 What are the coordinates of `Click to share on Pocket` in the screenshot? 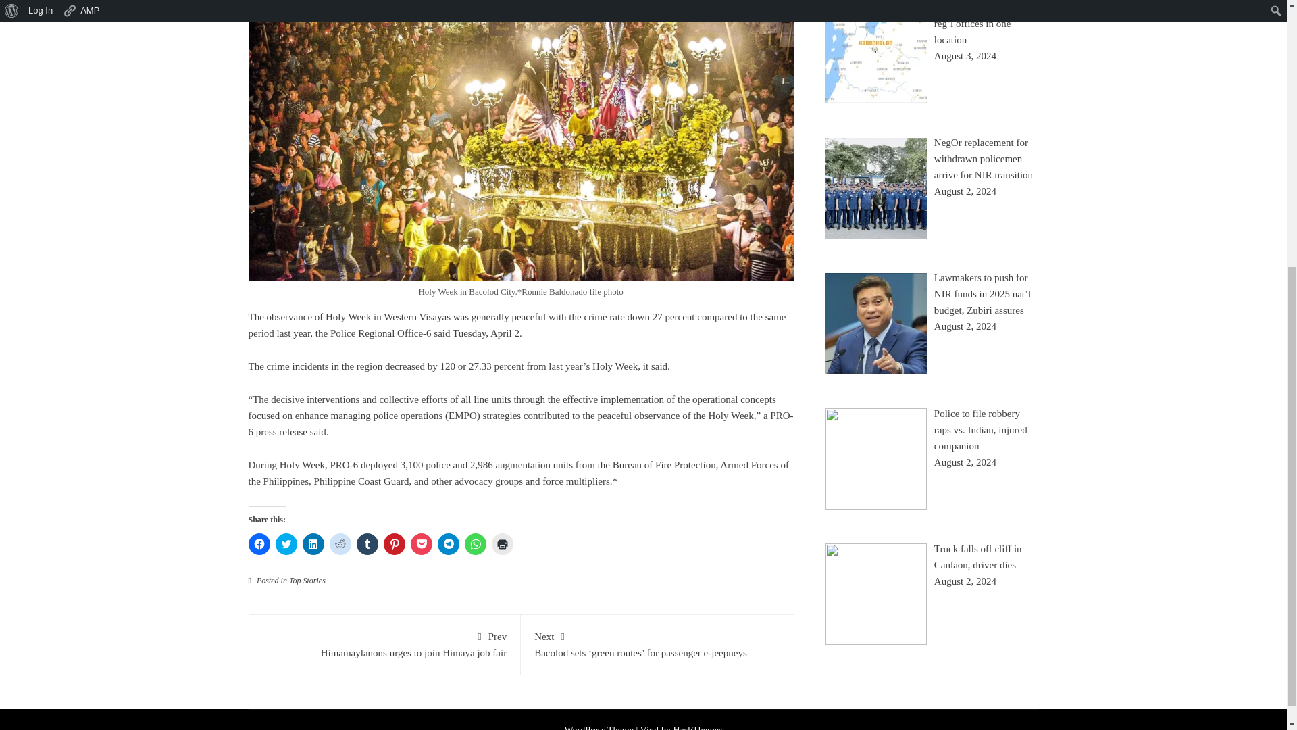 It's located at (422, 543).